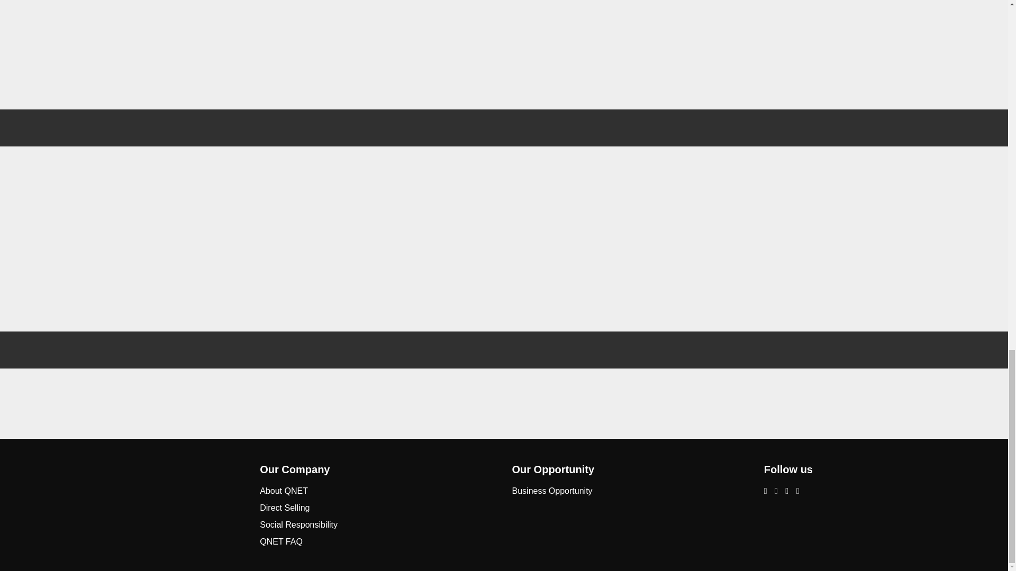 This screenshot has height=571, width=1016. Describe the element at coordinates (552, 491) in the screenshot. I see `Business Opportunity` at that location.